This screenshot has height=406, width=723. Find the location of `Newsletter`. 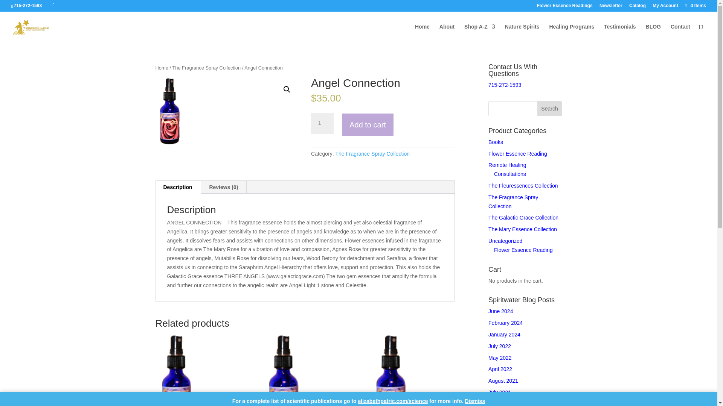

Newsletter is located at coordinates (611, 7).